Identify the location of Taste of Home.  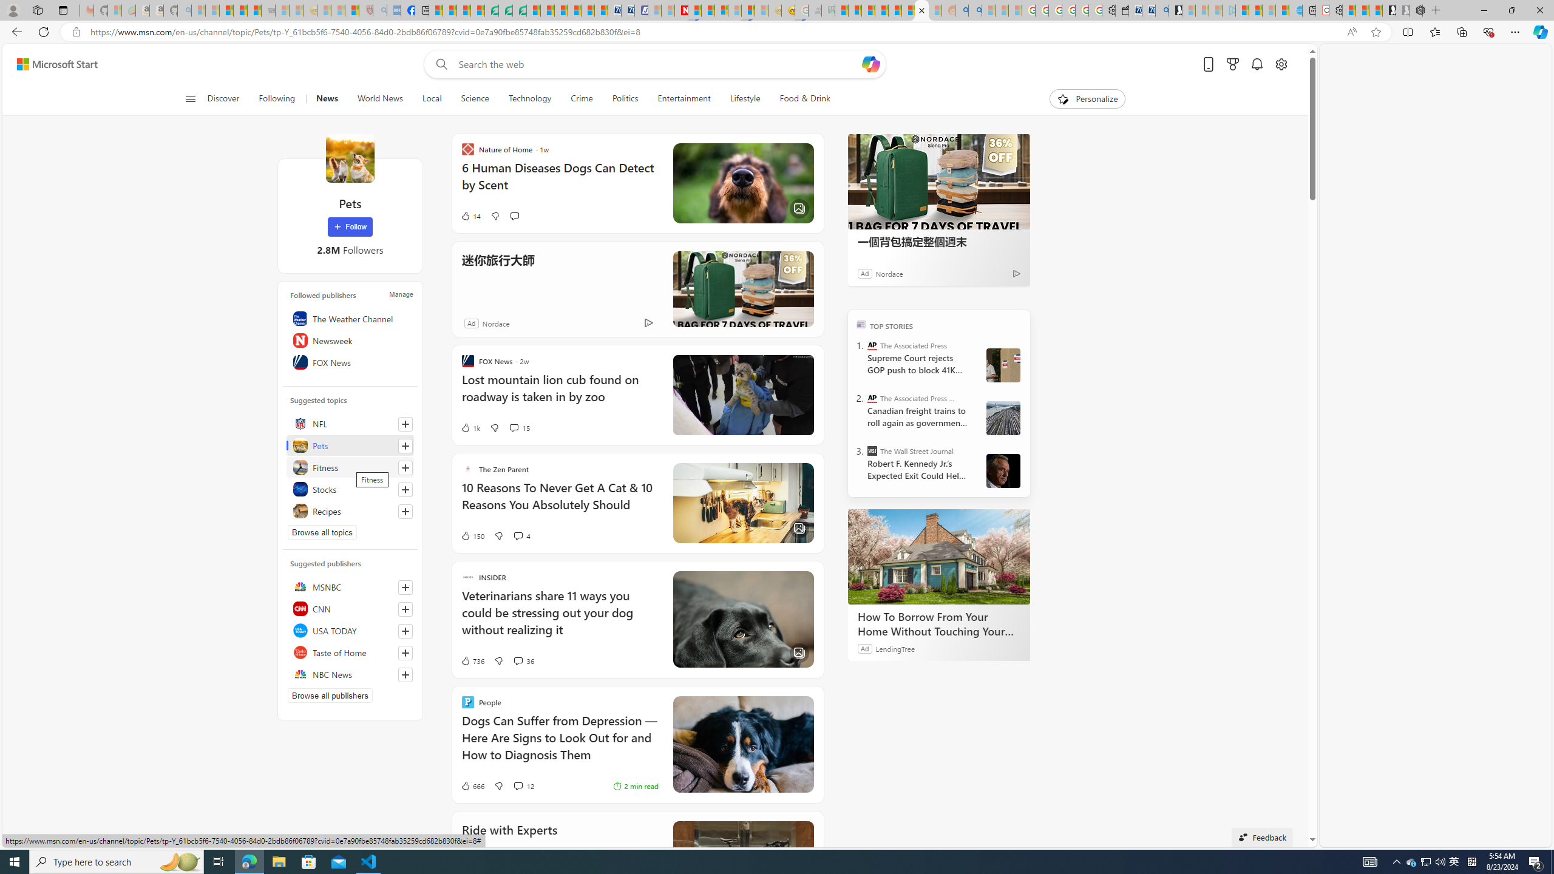
(350, 652).